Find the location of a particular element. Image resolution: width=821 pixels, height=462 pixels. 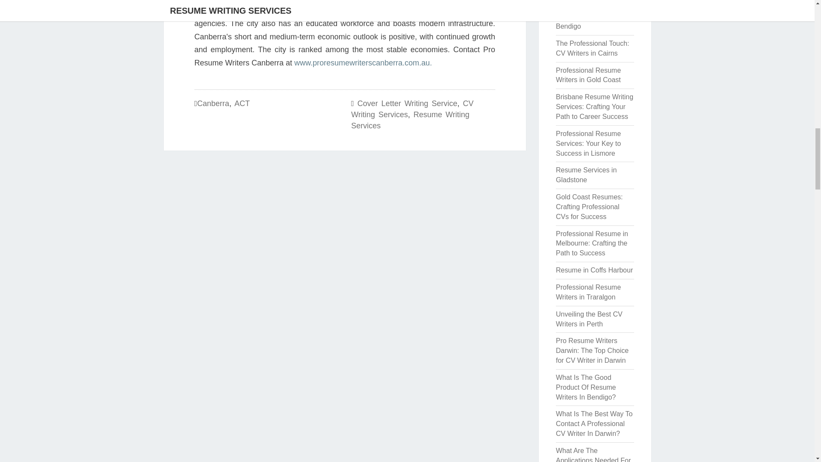

Resume in Coffs Harbour is located at coordinates (594, 270).